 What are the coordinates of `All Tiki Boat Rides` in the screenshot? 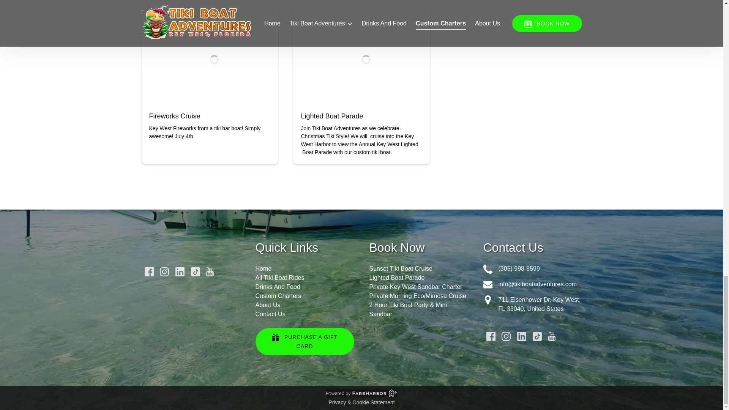 It's located at (279, 277).